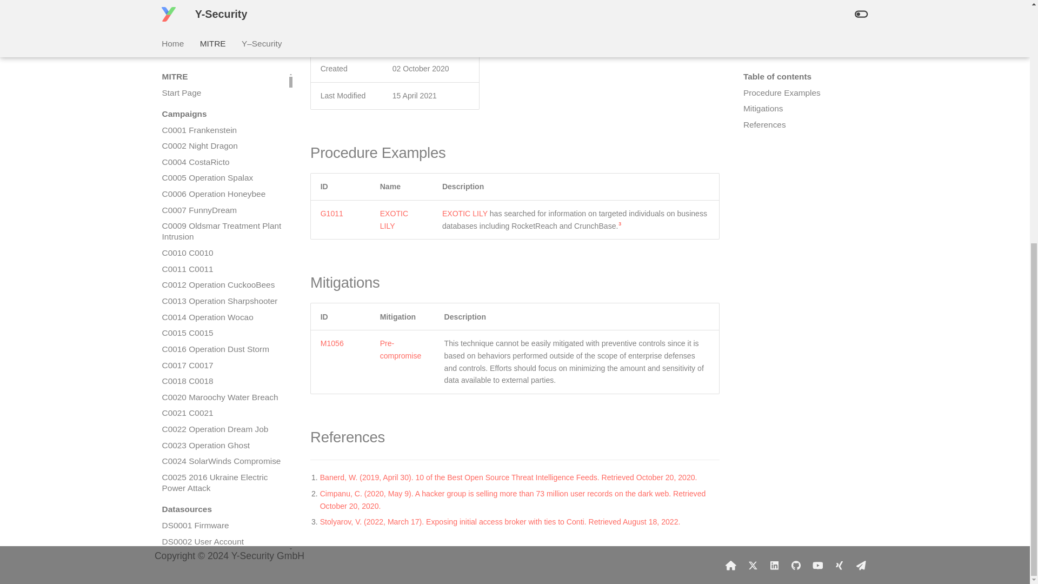 Image resolution: width=1038 pixels, height=584 pixels. Describe the element at coordinates (222, 88) in the screenshot. I see `C0025 2016 Ukraine Electric Power Attack` at that location.